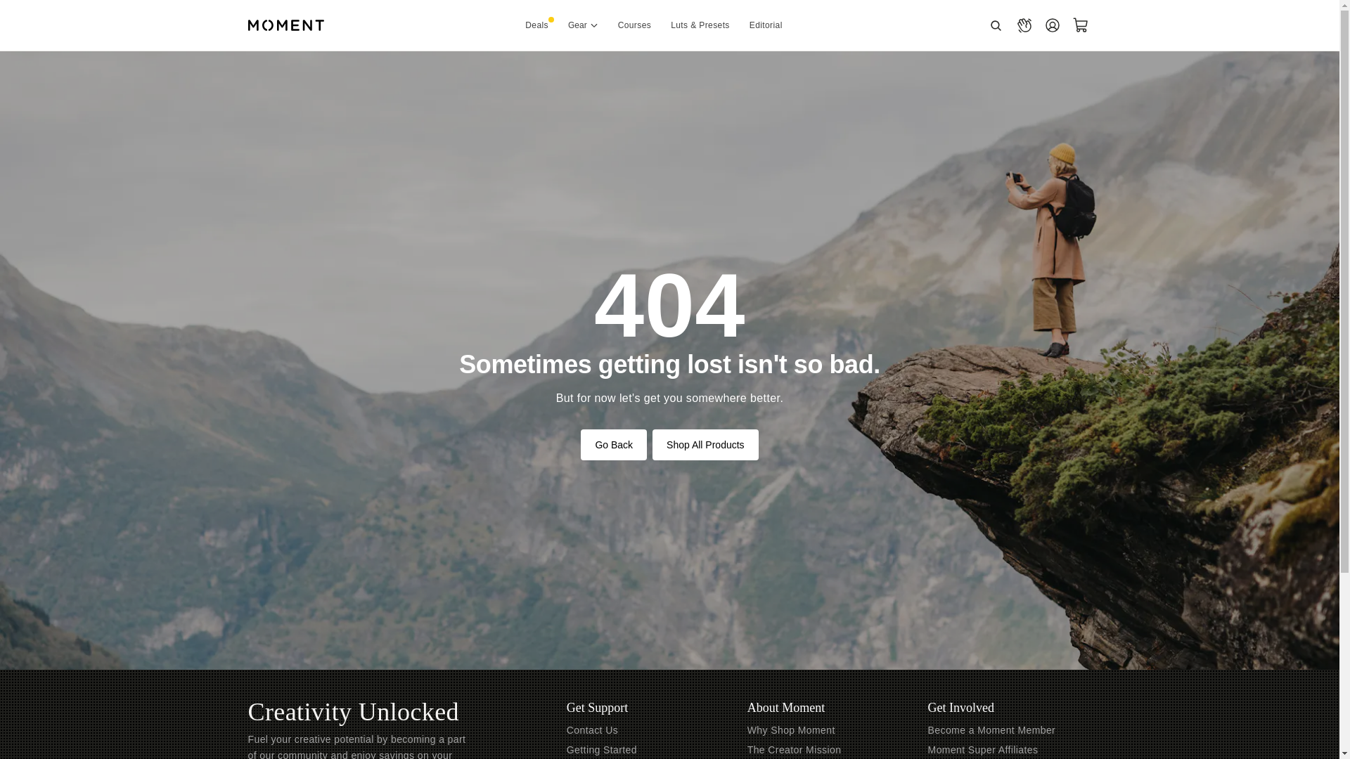 The width and height of the screenshot is (1350, 759). What do you see at coordinates (795, 749) in the screenshot?
I see `The Creator Mission` at bounding box center [795, 749].